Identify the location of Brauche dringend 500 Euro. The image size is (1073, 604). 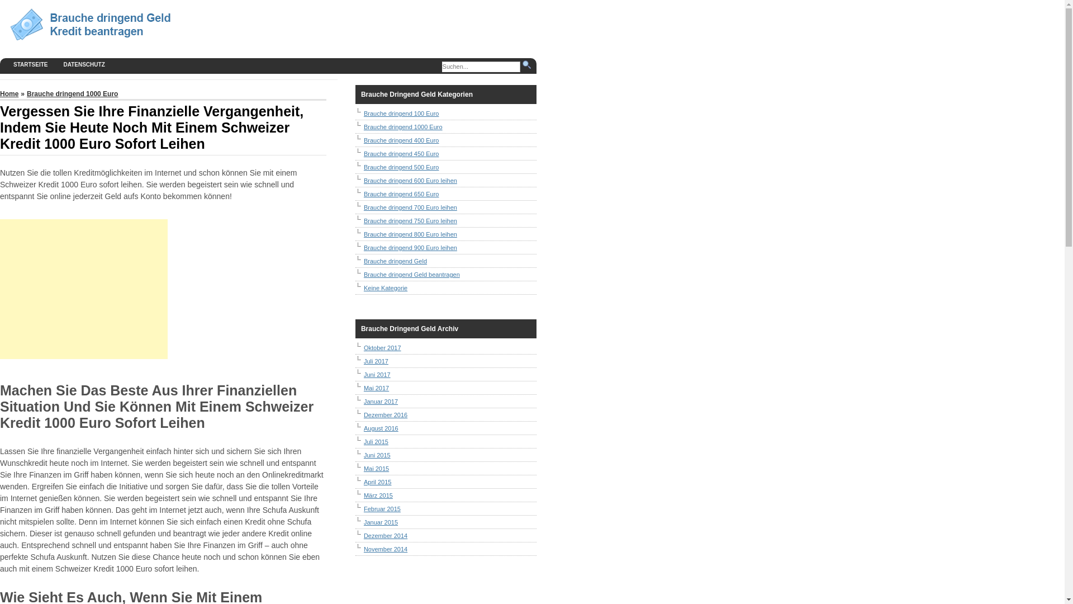
(401, 167).